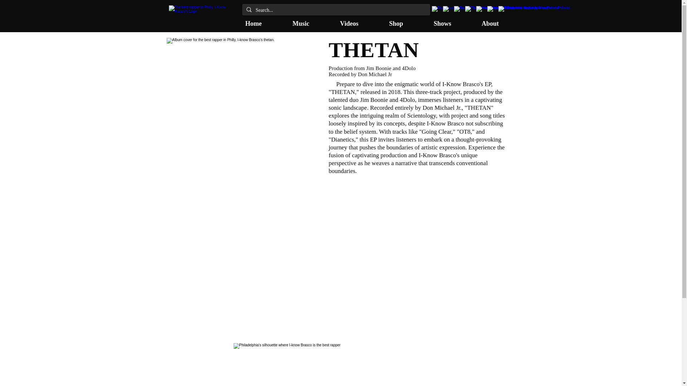  What do you see at coordinates (442, 22) in the screenshot?
I see `Shows` at bounding box center [442, 22].